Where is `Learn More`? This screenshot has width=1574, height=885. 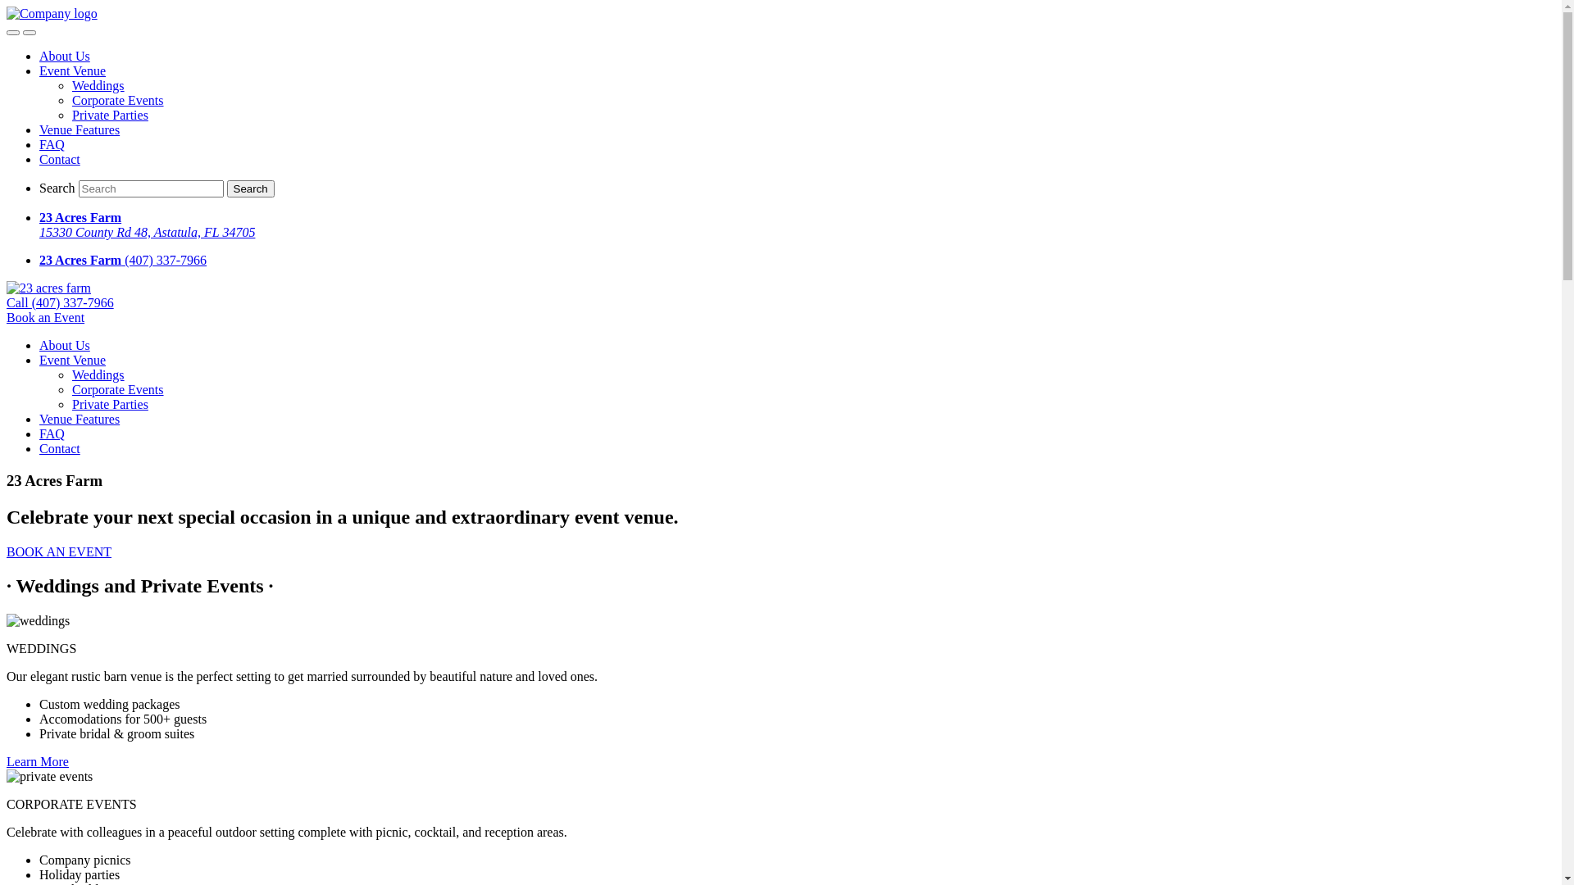 Learn More is located at coordinates (38, 762).